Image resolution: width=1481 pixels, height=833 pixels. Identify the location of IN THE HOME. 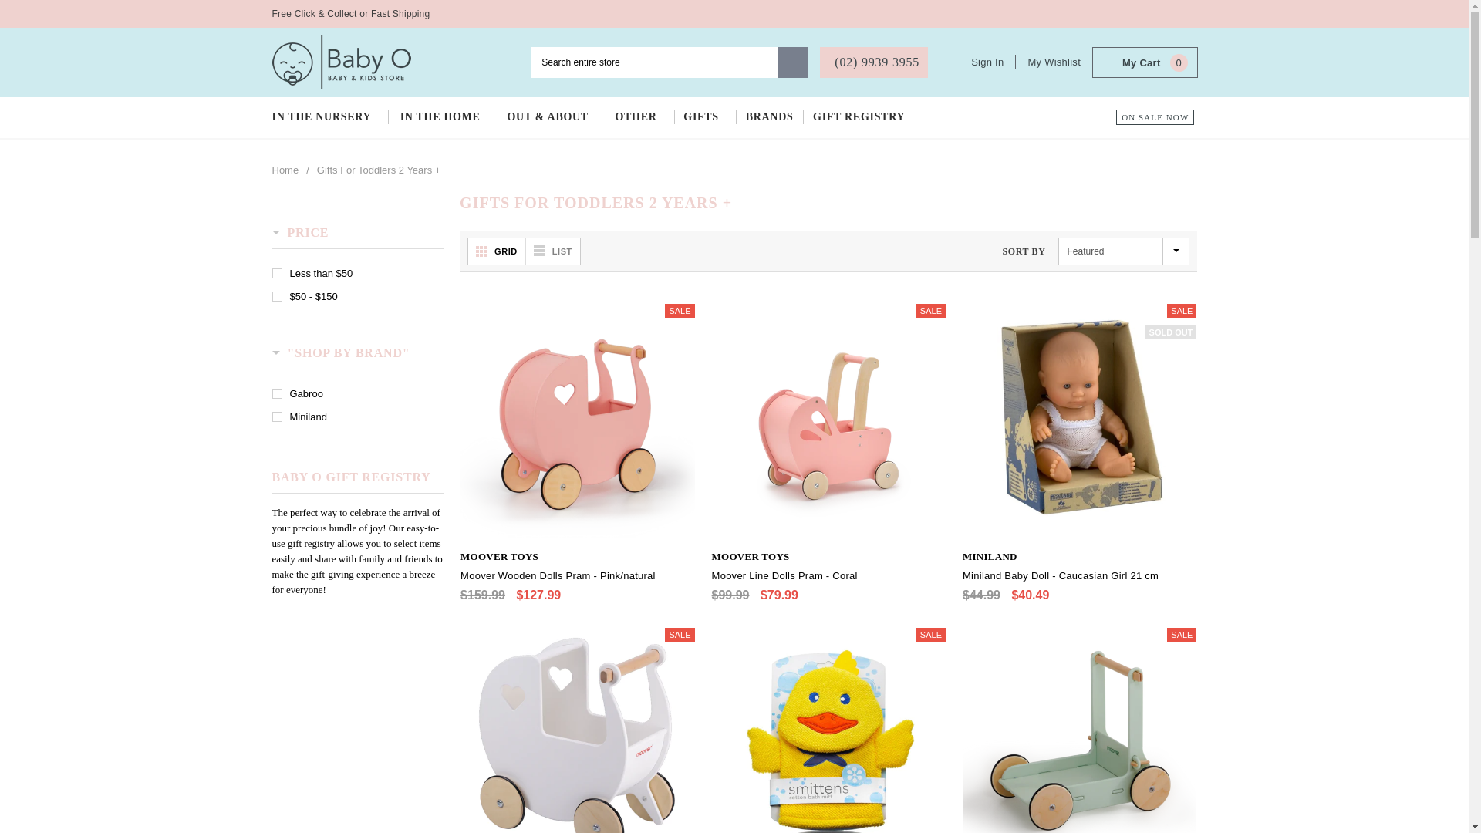
(444, 117).